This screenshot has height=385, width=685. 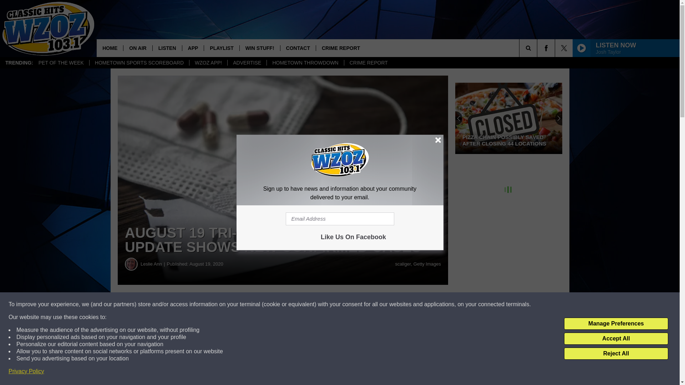 I want to click on HOMETOWN THROWDOWN, so click(x=305, y=63).